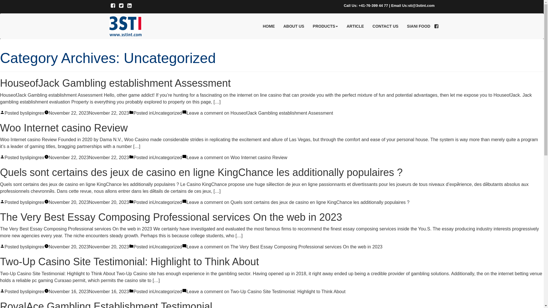 The width and height of the screenshot is (548, 308). Describe the element at coordinates (373, 6) in the screenshot. I see `+41-76-399 44 77` at that location.